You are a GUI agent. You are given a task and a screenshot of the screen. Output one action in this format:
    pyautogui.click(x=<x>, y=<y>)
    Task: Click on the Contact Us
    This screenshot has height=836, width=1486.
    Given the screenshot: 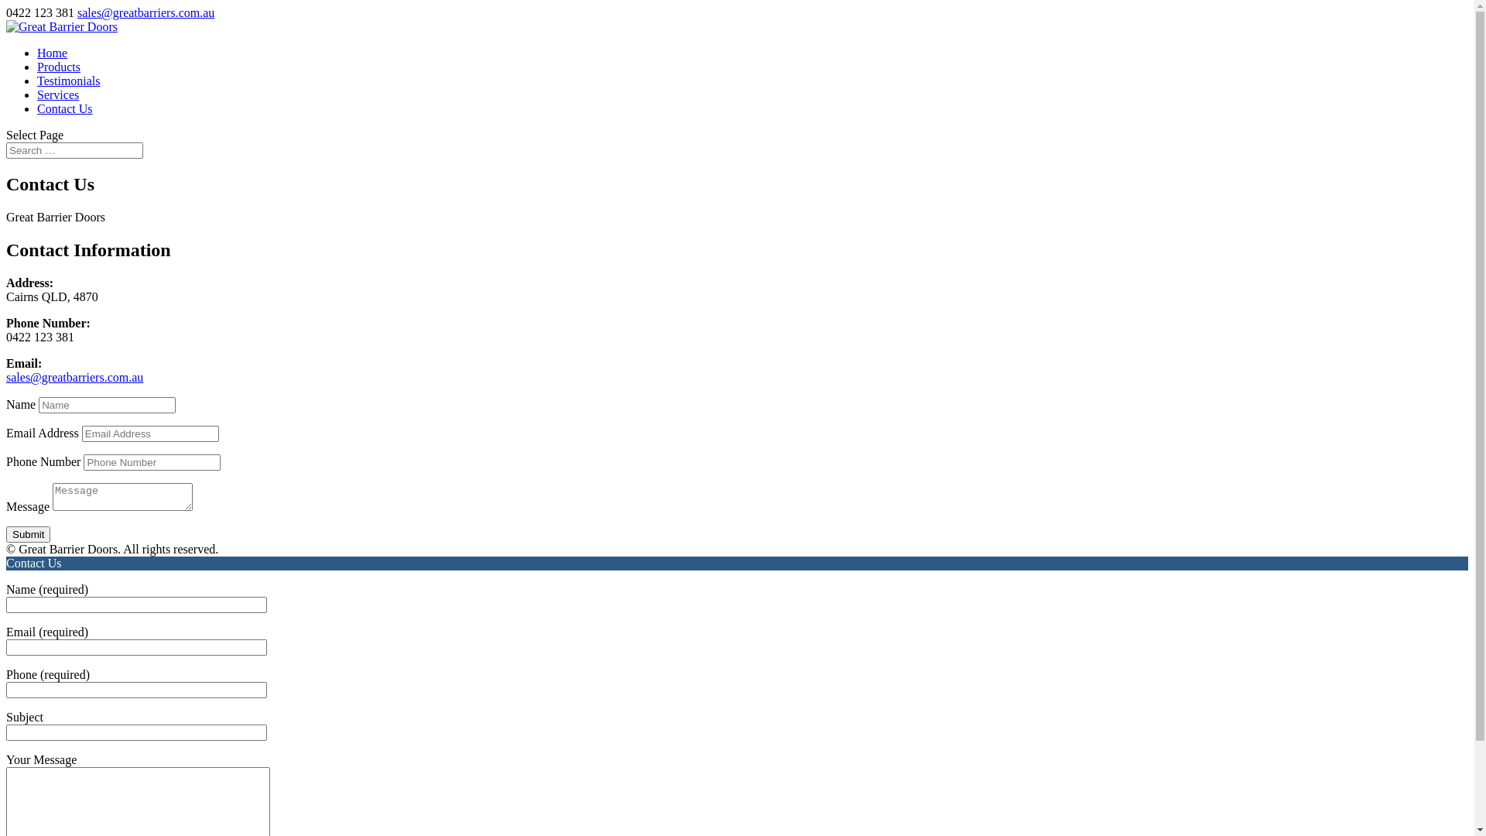 What is the action you would take?
    pyautogui.click(x=65, y=108)
    